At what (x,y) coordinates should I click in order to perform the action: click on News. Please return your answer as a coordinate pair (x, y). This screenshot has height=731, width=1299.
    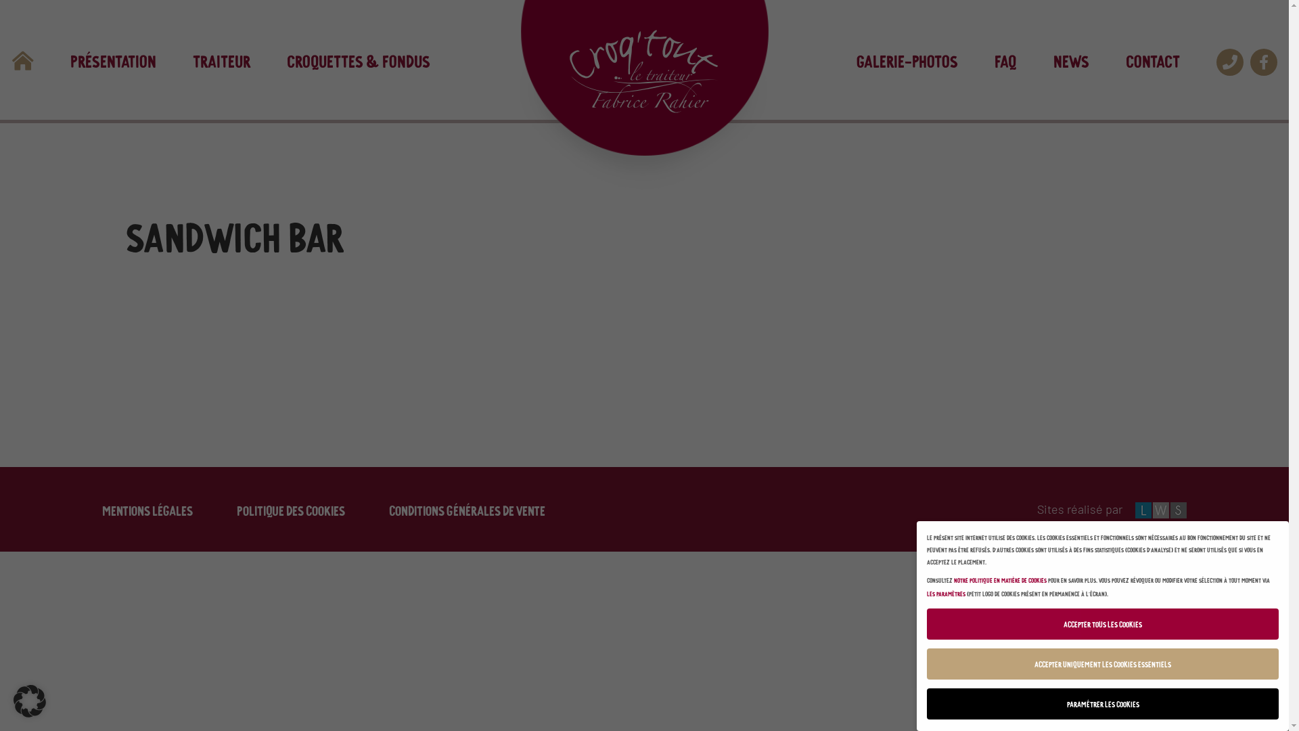
    Looking at the image, I should click on (1070, 60).